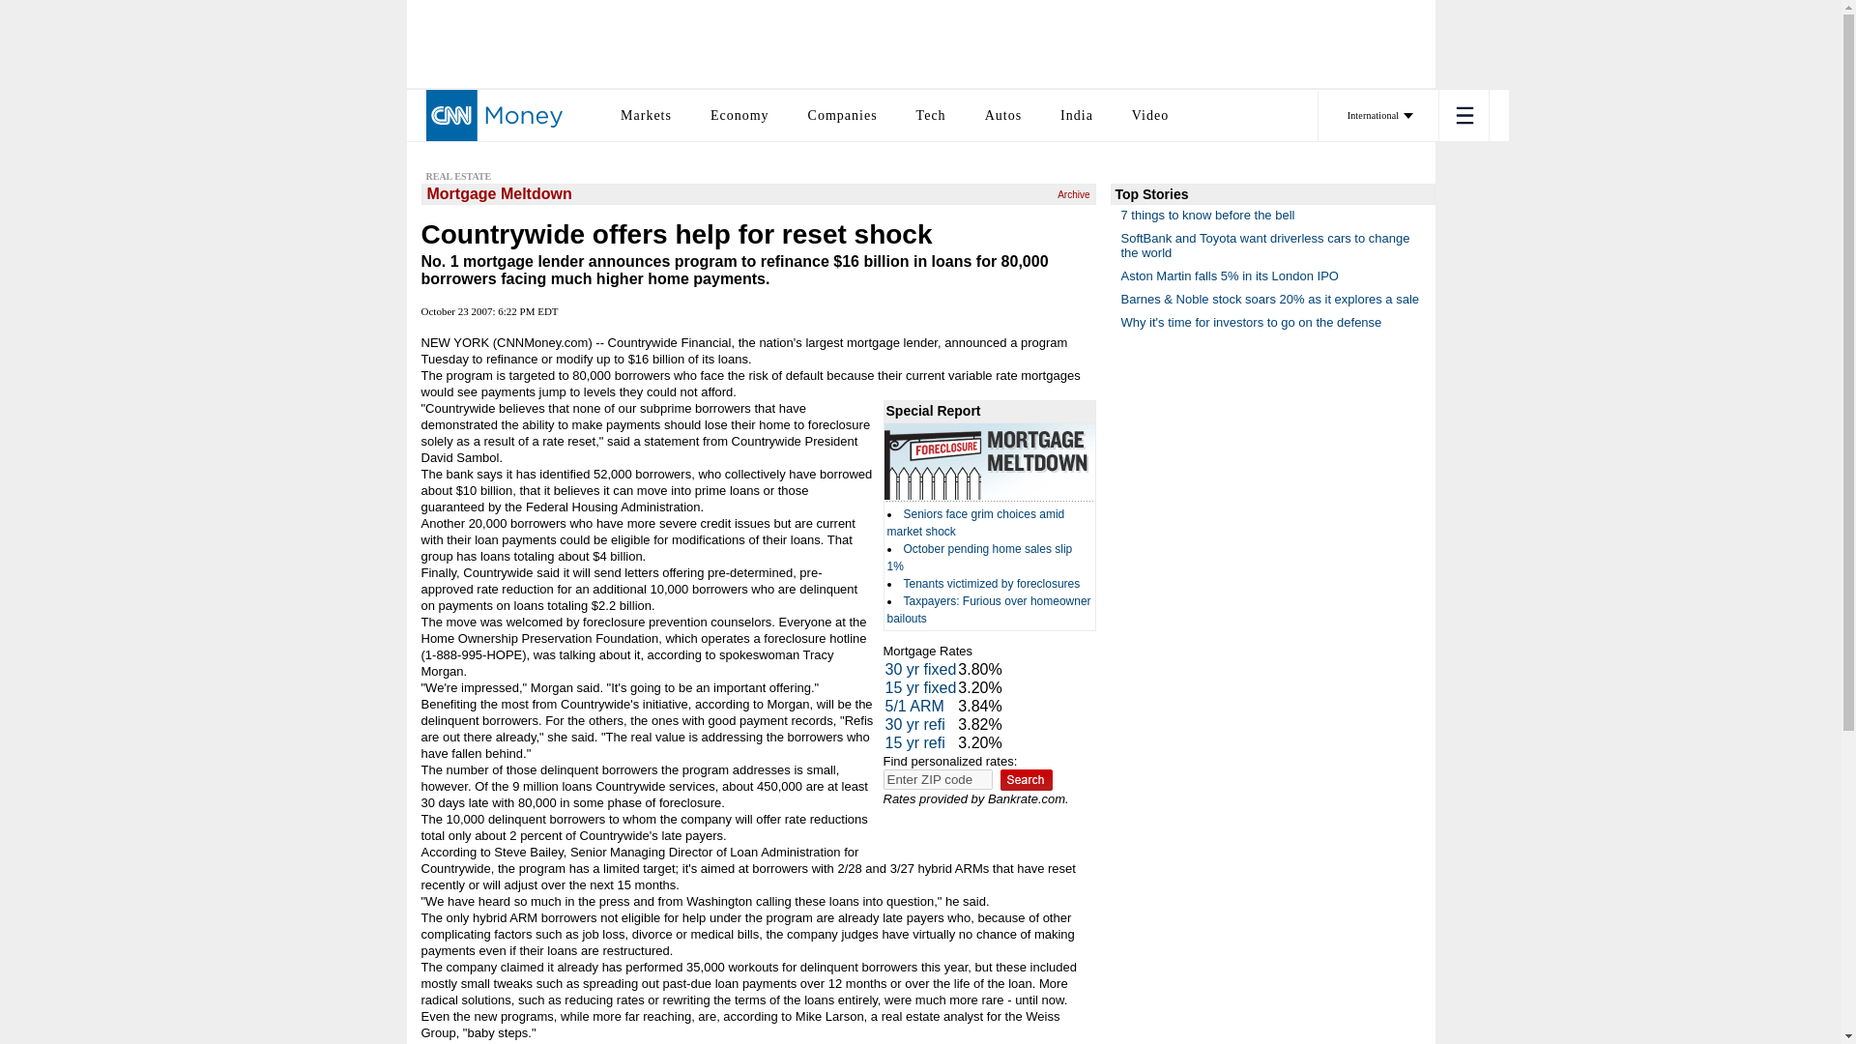 Image resolution: width=1856 pixels, height=1044 pixels. What do you see at coordinates (932, 114) in the screenshot?
I see `Tech` at bounding box center [932, 114].